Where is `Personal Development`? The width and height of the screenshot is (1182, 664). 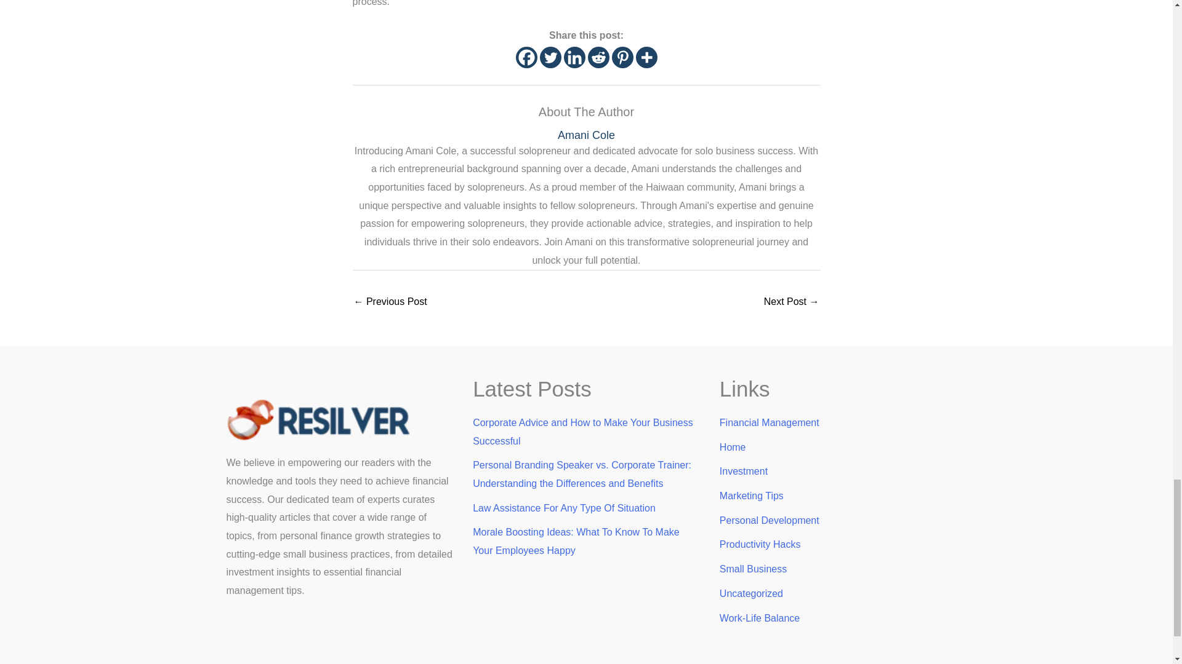
Personal Development is located at coordinates (770, 520).